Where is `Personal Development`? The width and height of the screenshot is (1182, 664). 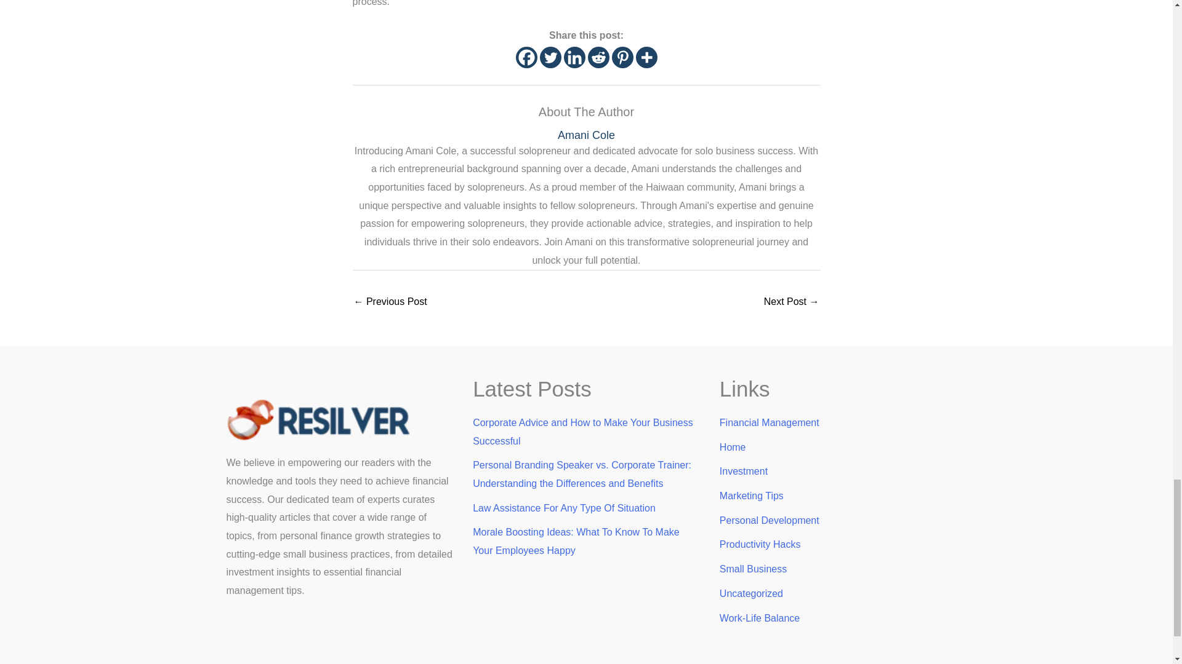
Personal Development is located at coordinates (770, 520).